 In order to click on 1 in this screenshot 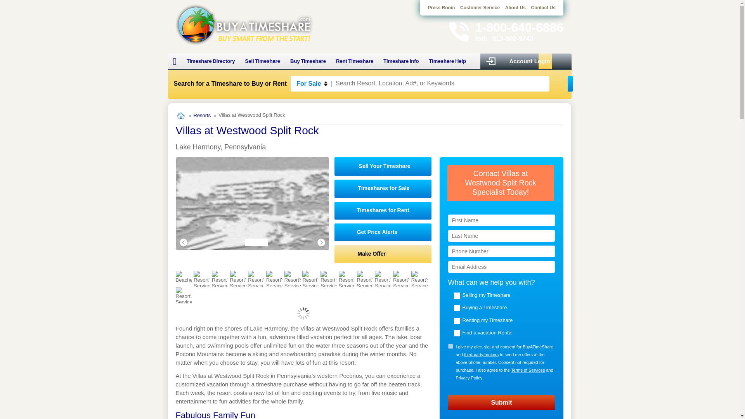, I will do `click(450, 346)`.